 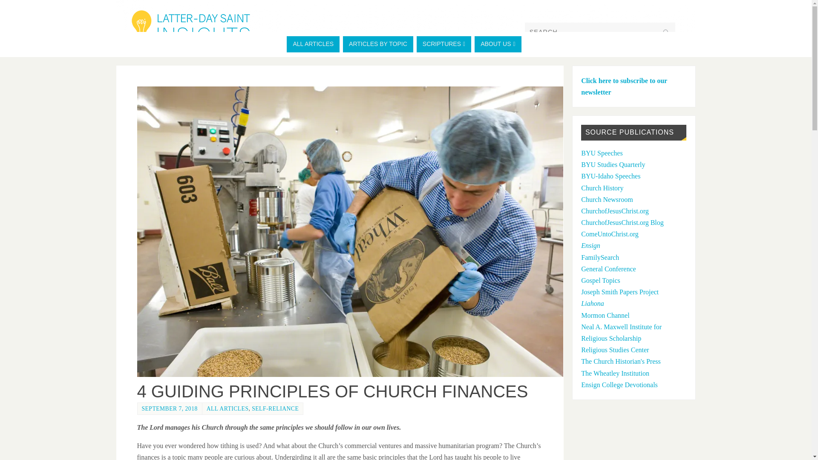 What do you see at coordinates (228, 408) in the screenshot?
I see `ALL ARTICLES` at bounding box center [228, 408].